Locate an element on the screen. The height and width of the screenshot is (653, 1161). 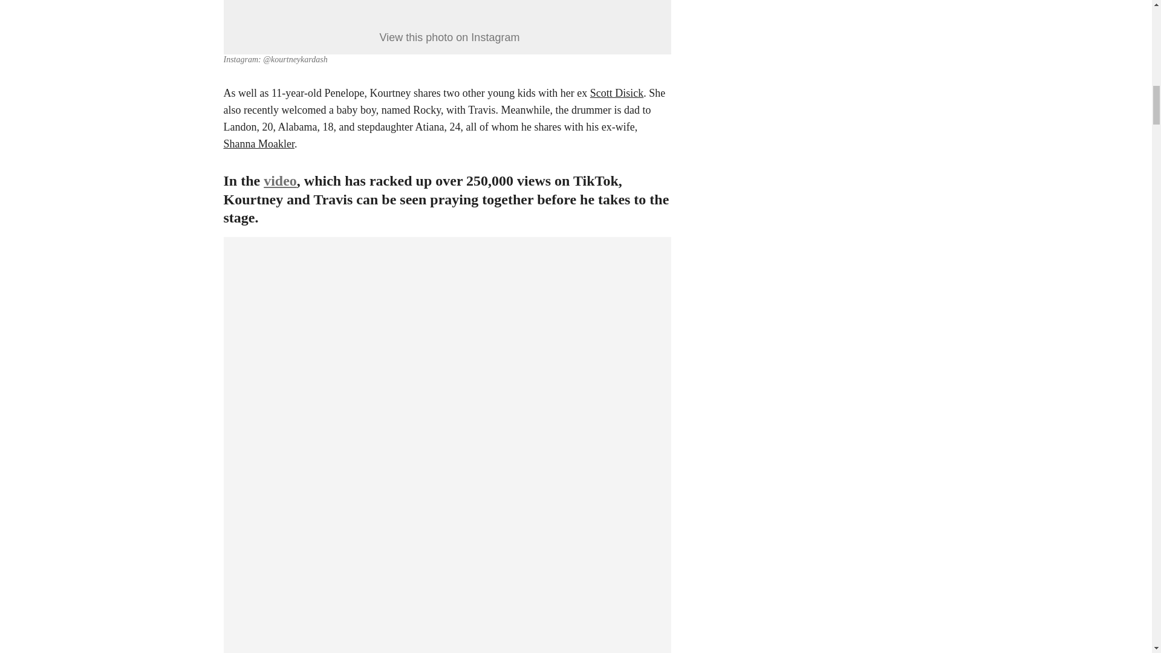
Scott Disick is located at coordinates (617, 93).